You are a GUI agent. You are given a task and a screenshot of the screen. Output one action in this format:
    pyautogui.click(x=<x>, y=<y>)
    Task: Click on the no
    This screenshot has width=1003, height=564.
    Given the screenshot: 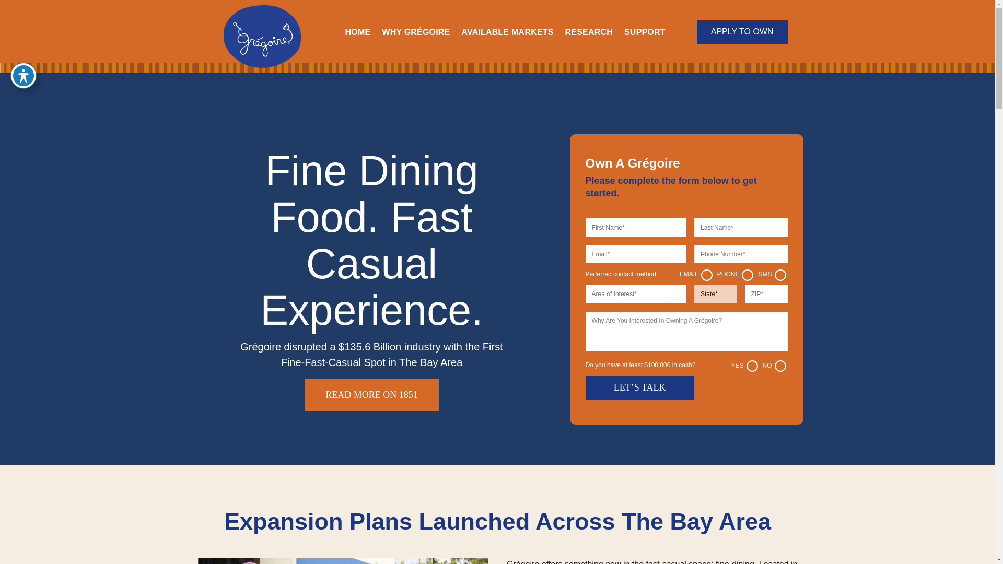 What is the action you would take?
    pyautogui.click(x=779, y=366)
    